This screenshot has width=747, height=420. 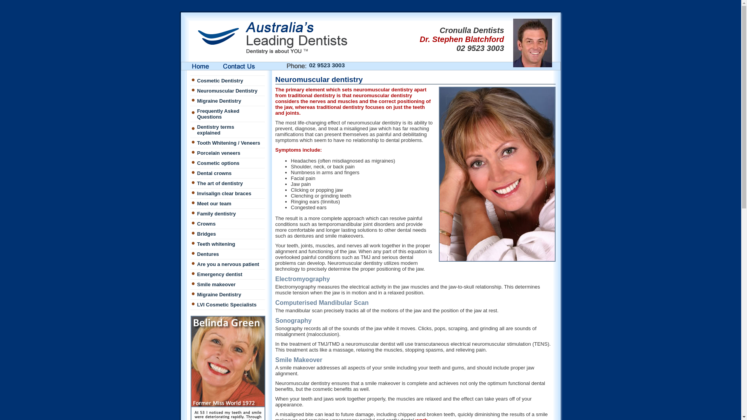 What do you see at coordinates (227, 163) in the screenshot?
I see `Cosmetic options` at bounding box center [227, 163].